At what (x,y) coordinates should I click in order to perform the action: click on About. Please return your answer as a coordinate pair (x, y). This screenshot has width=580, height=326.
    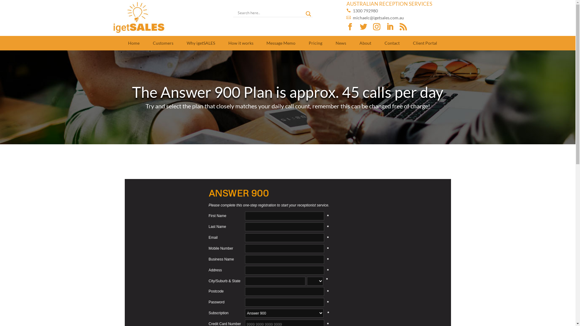
    Looking at the image, I should click on (366, 43).